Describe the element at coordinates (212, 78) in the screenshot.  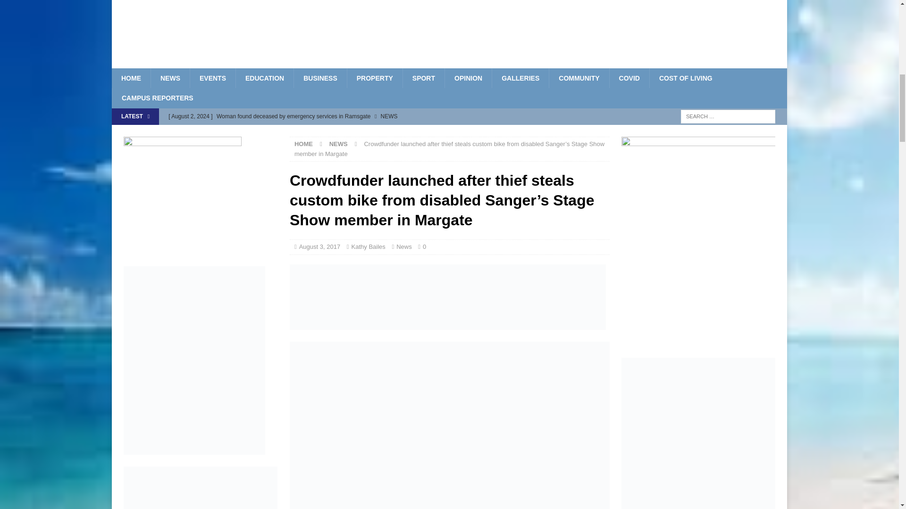
I see `EVENTS` at that location.